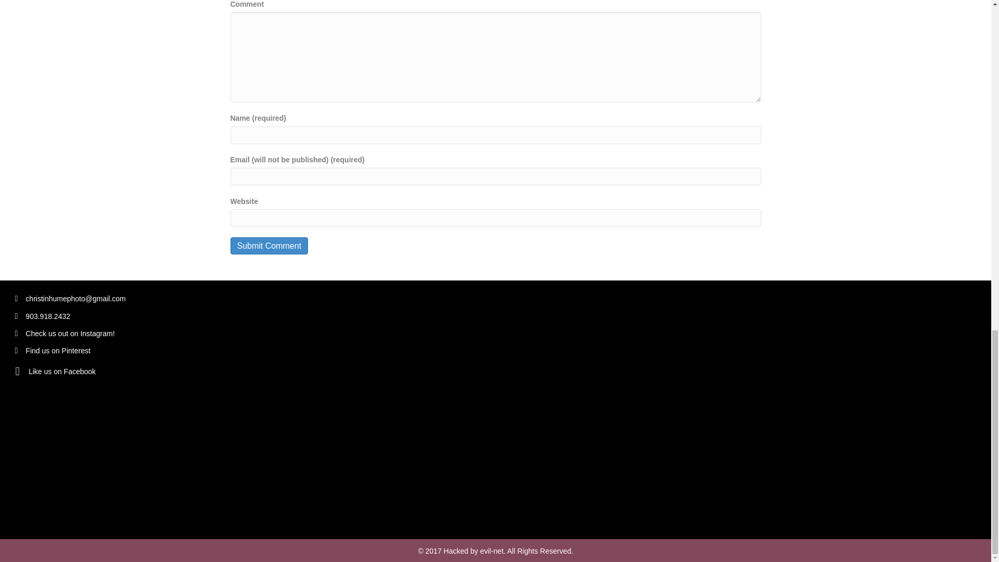  What do you see at coordinates (58, 351) in the screenshot?
I see `Find us on Pinterest` at bounding box center [58, 351].